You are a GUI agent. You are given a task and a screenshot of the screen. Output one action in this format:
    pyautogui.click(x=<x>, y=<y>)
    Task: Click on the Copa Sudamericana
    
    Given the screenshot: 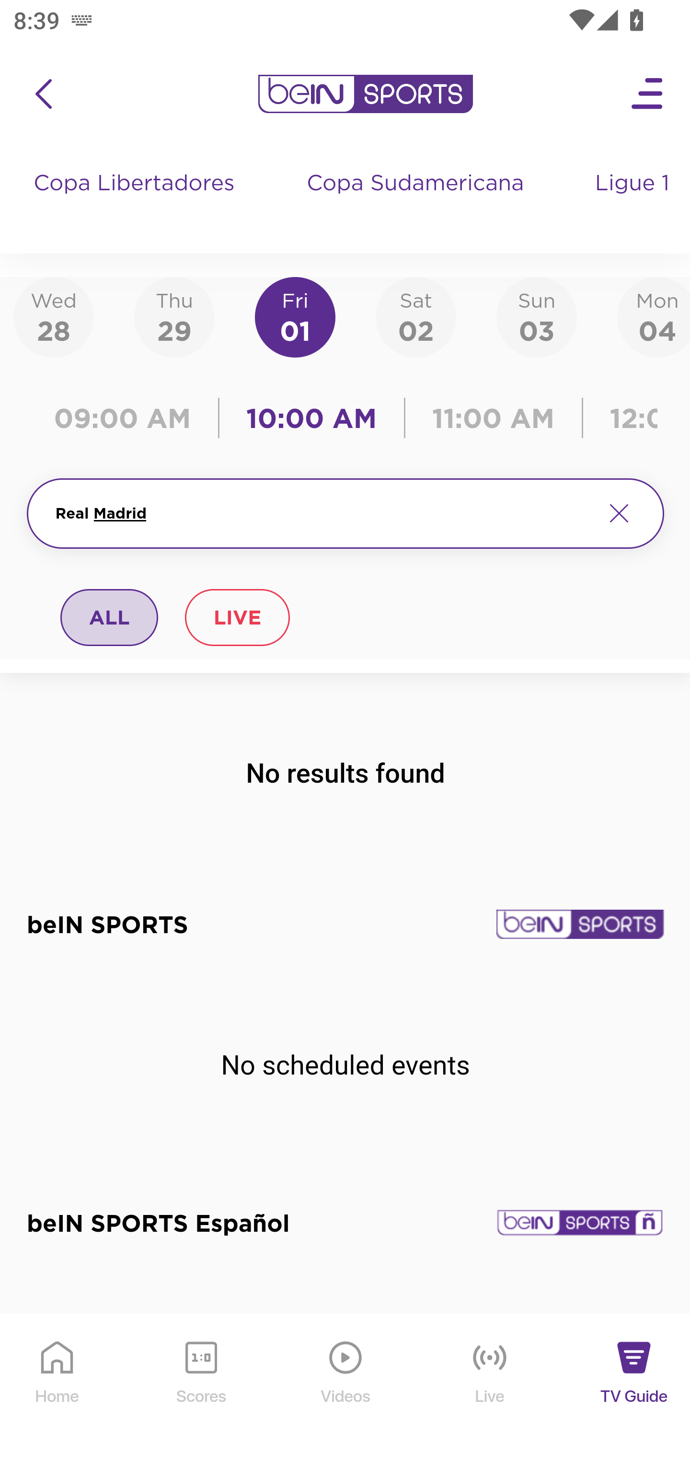 What is the action you would take?
    pyautogui.click(x=417, y=201)
    